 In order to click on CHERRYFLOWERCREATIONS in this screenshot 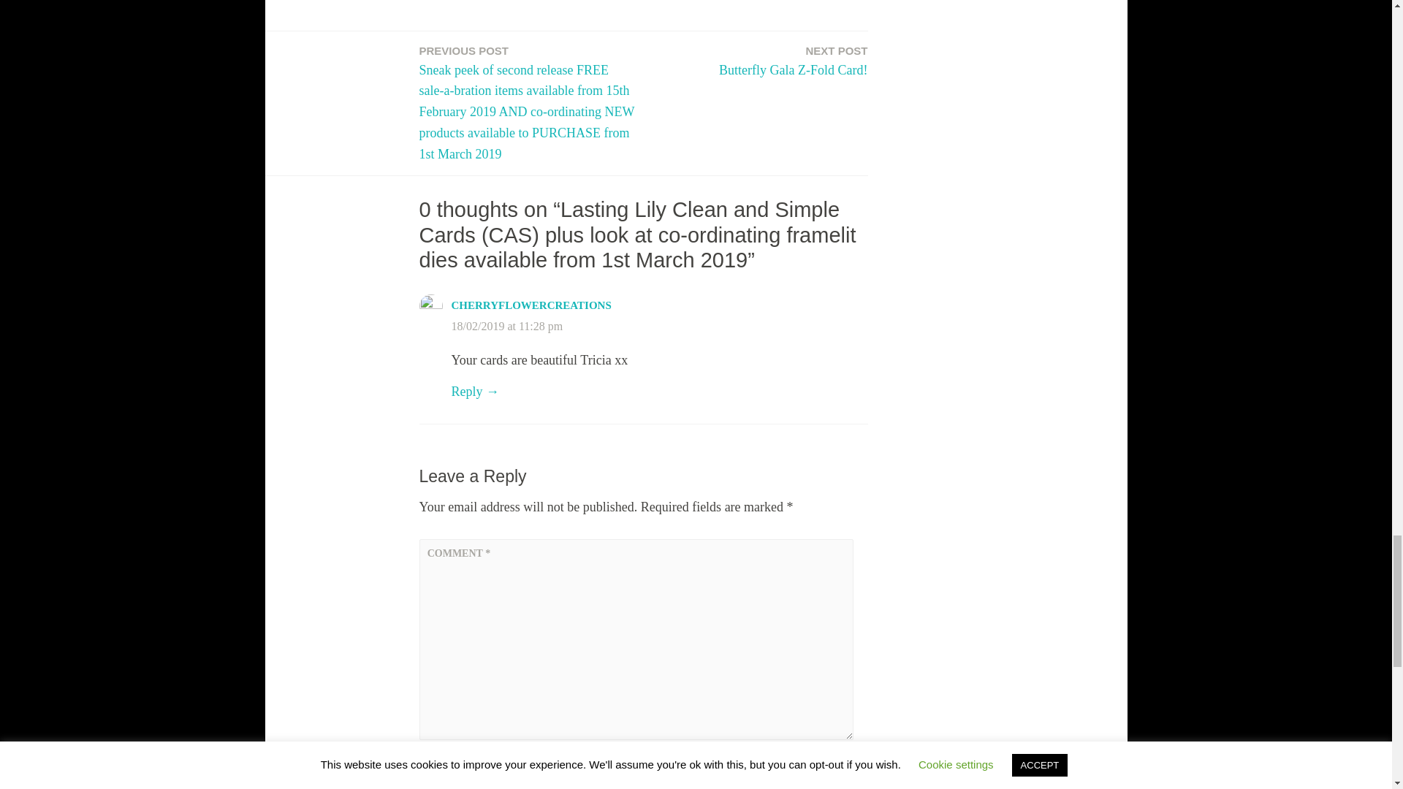, I will do `click(532, 305)`.